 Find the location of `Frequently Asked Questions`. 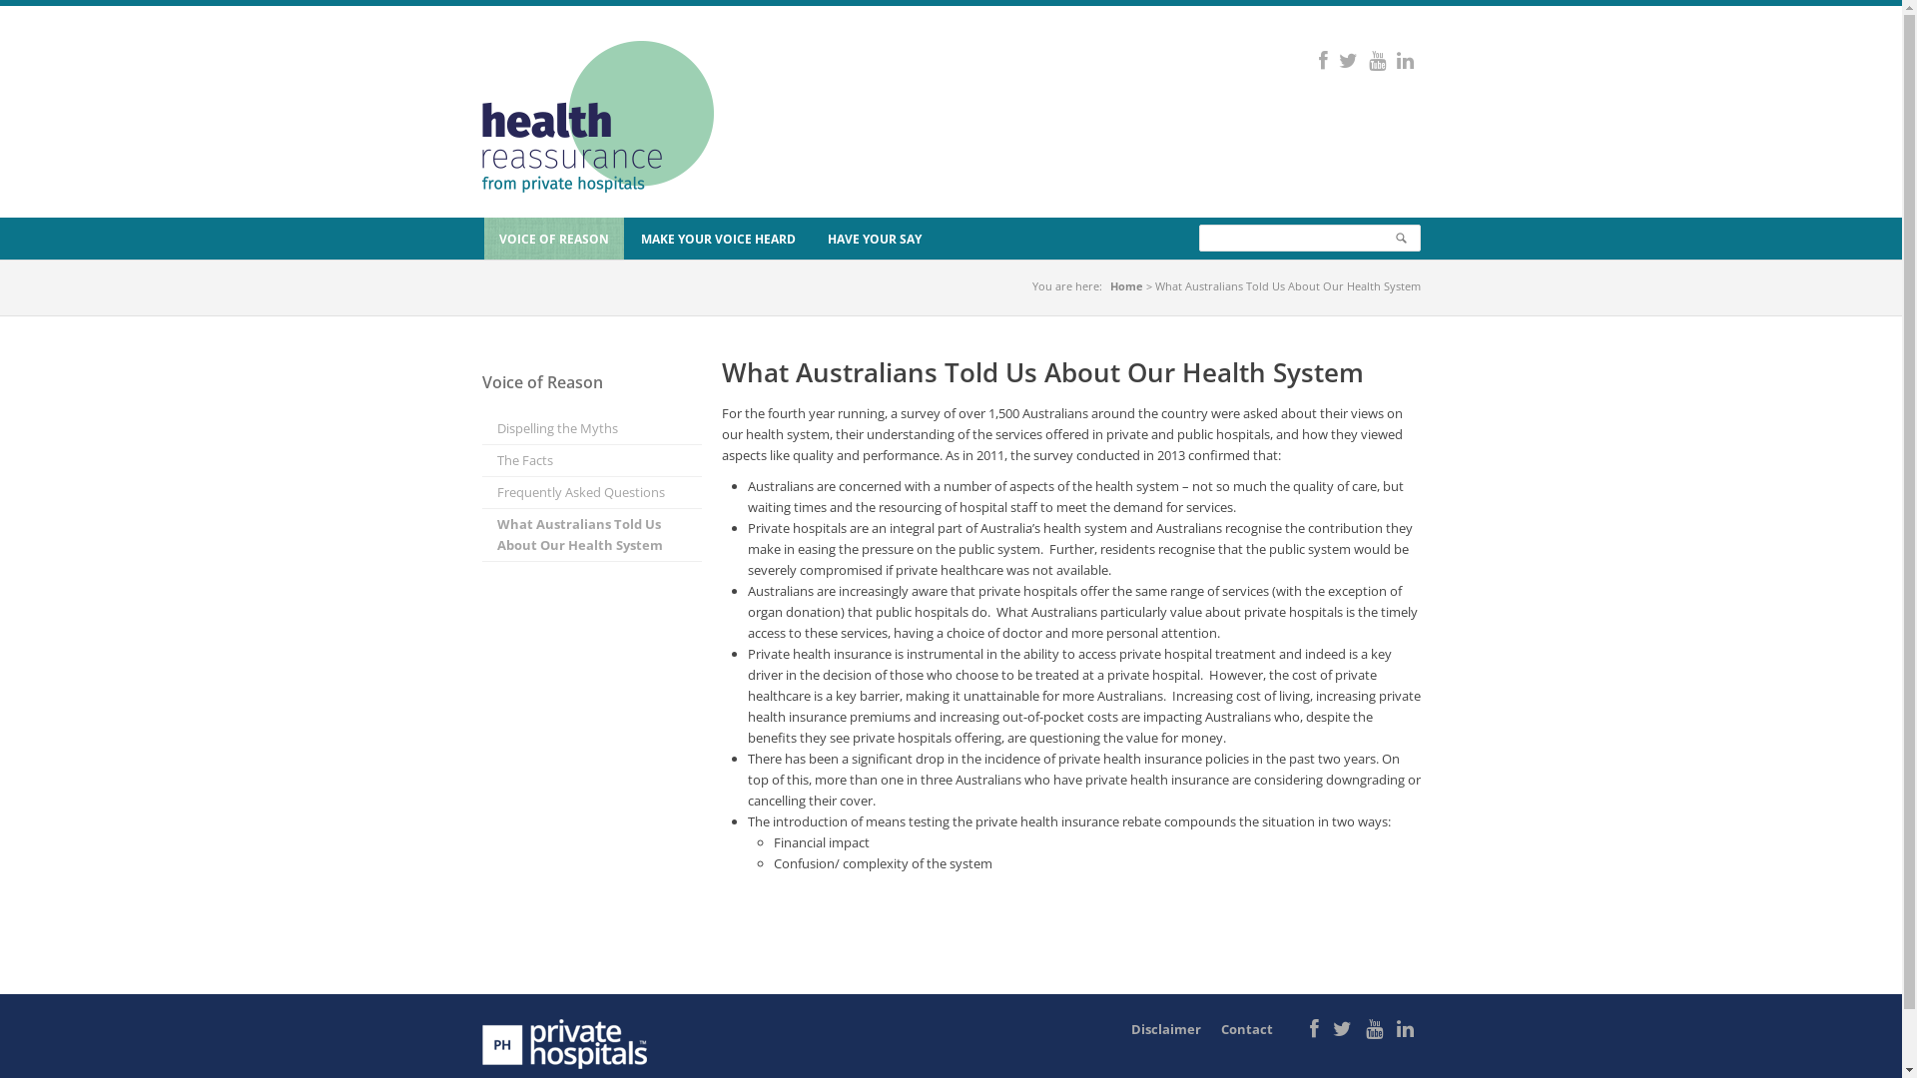

Frequently Asked Questions is located at coordinates (591, 493).